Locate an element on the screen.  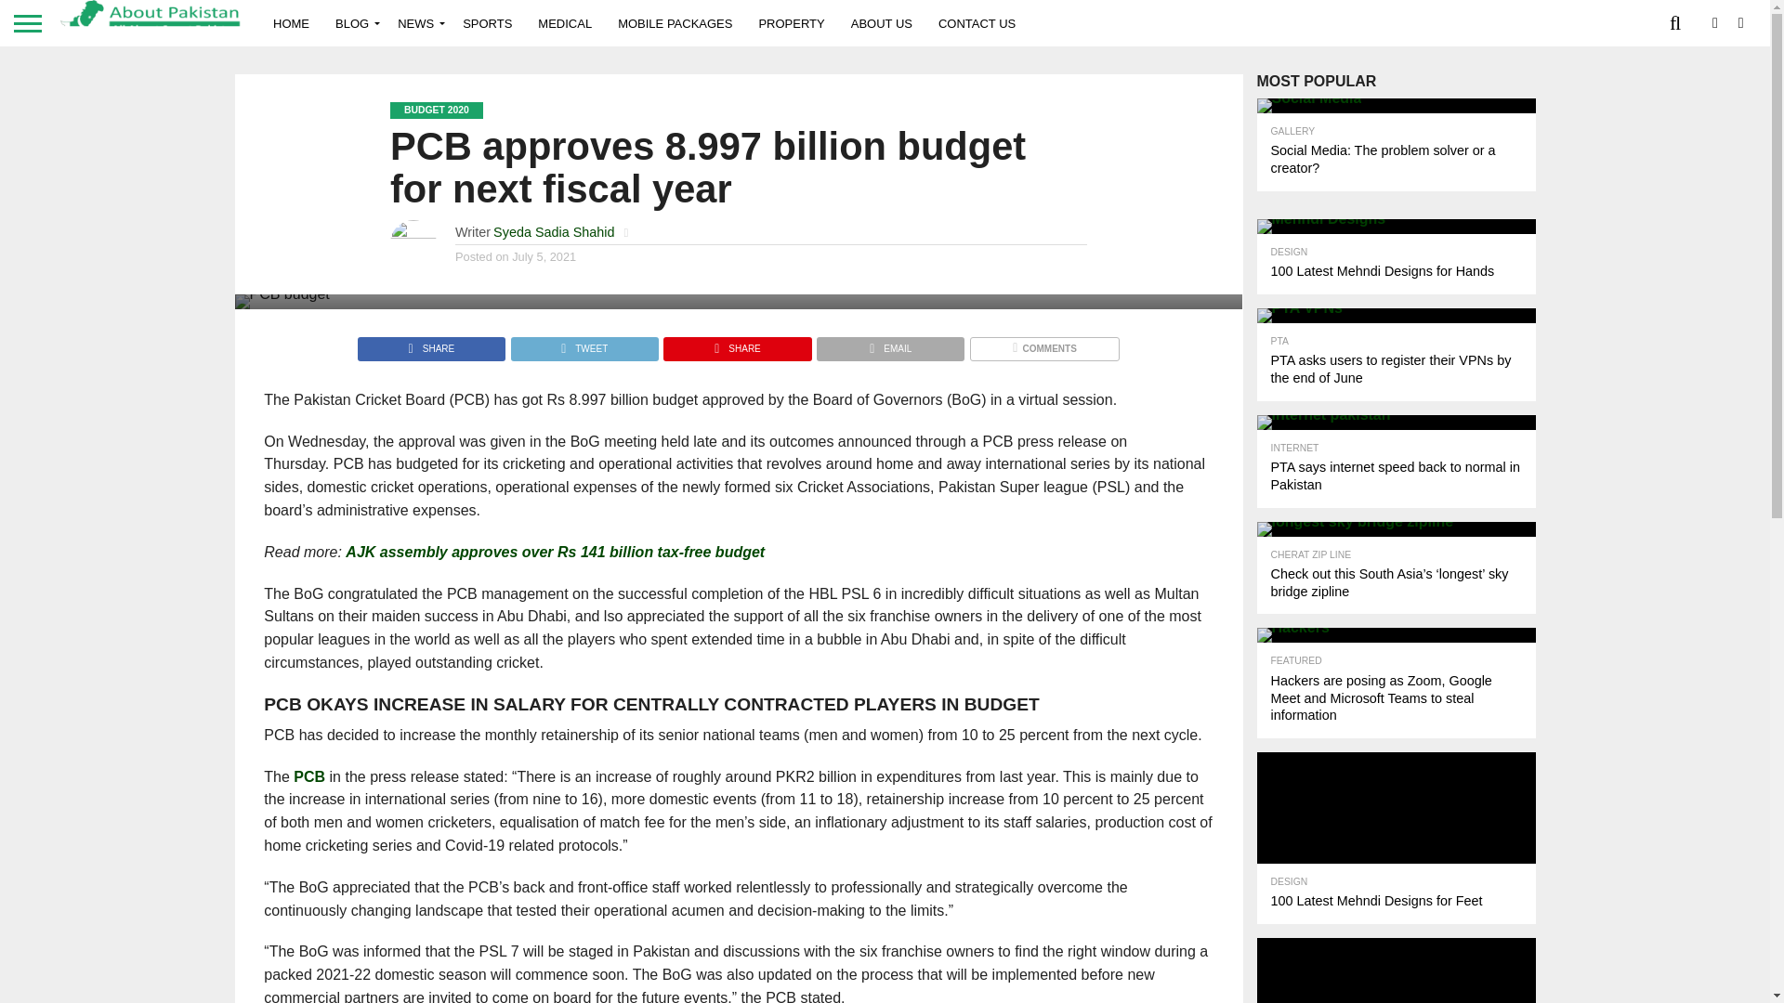
HOME is located at coordinates (292, 22).